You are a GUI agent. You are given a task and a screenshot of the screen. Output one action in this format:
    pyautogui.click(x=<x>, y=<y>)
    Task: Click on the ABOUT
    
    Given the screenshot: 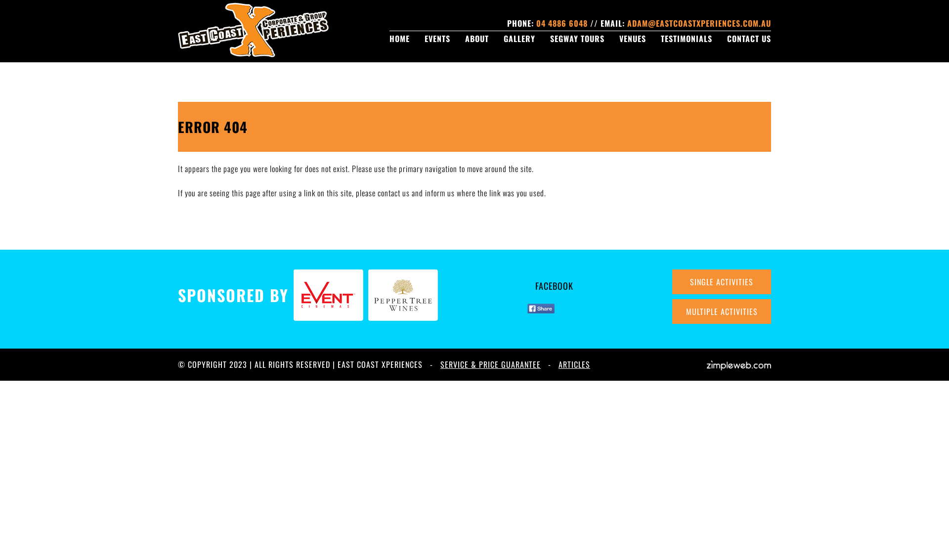 What is the action you would take?
    pyautogui.click(x=477, y=39)
    